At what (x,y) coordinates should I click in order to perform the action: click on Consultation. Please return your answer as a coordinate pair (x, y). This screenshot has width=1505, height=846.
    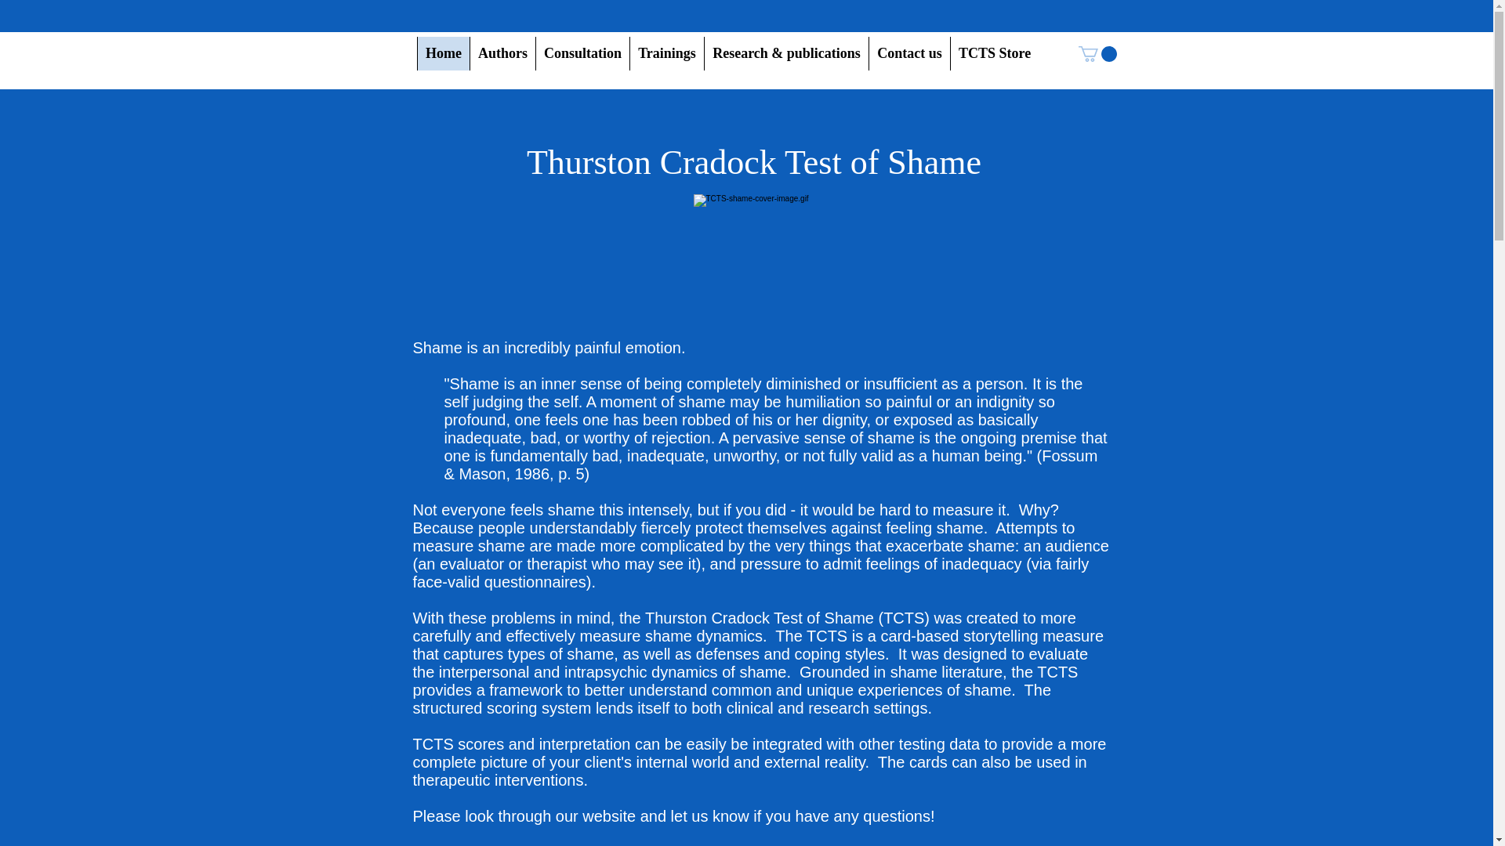
    Looking at the image, I should click on (582, 53).